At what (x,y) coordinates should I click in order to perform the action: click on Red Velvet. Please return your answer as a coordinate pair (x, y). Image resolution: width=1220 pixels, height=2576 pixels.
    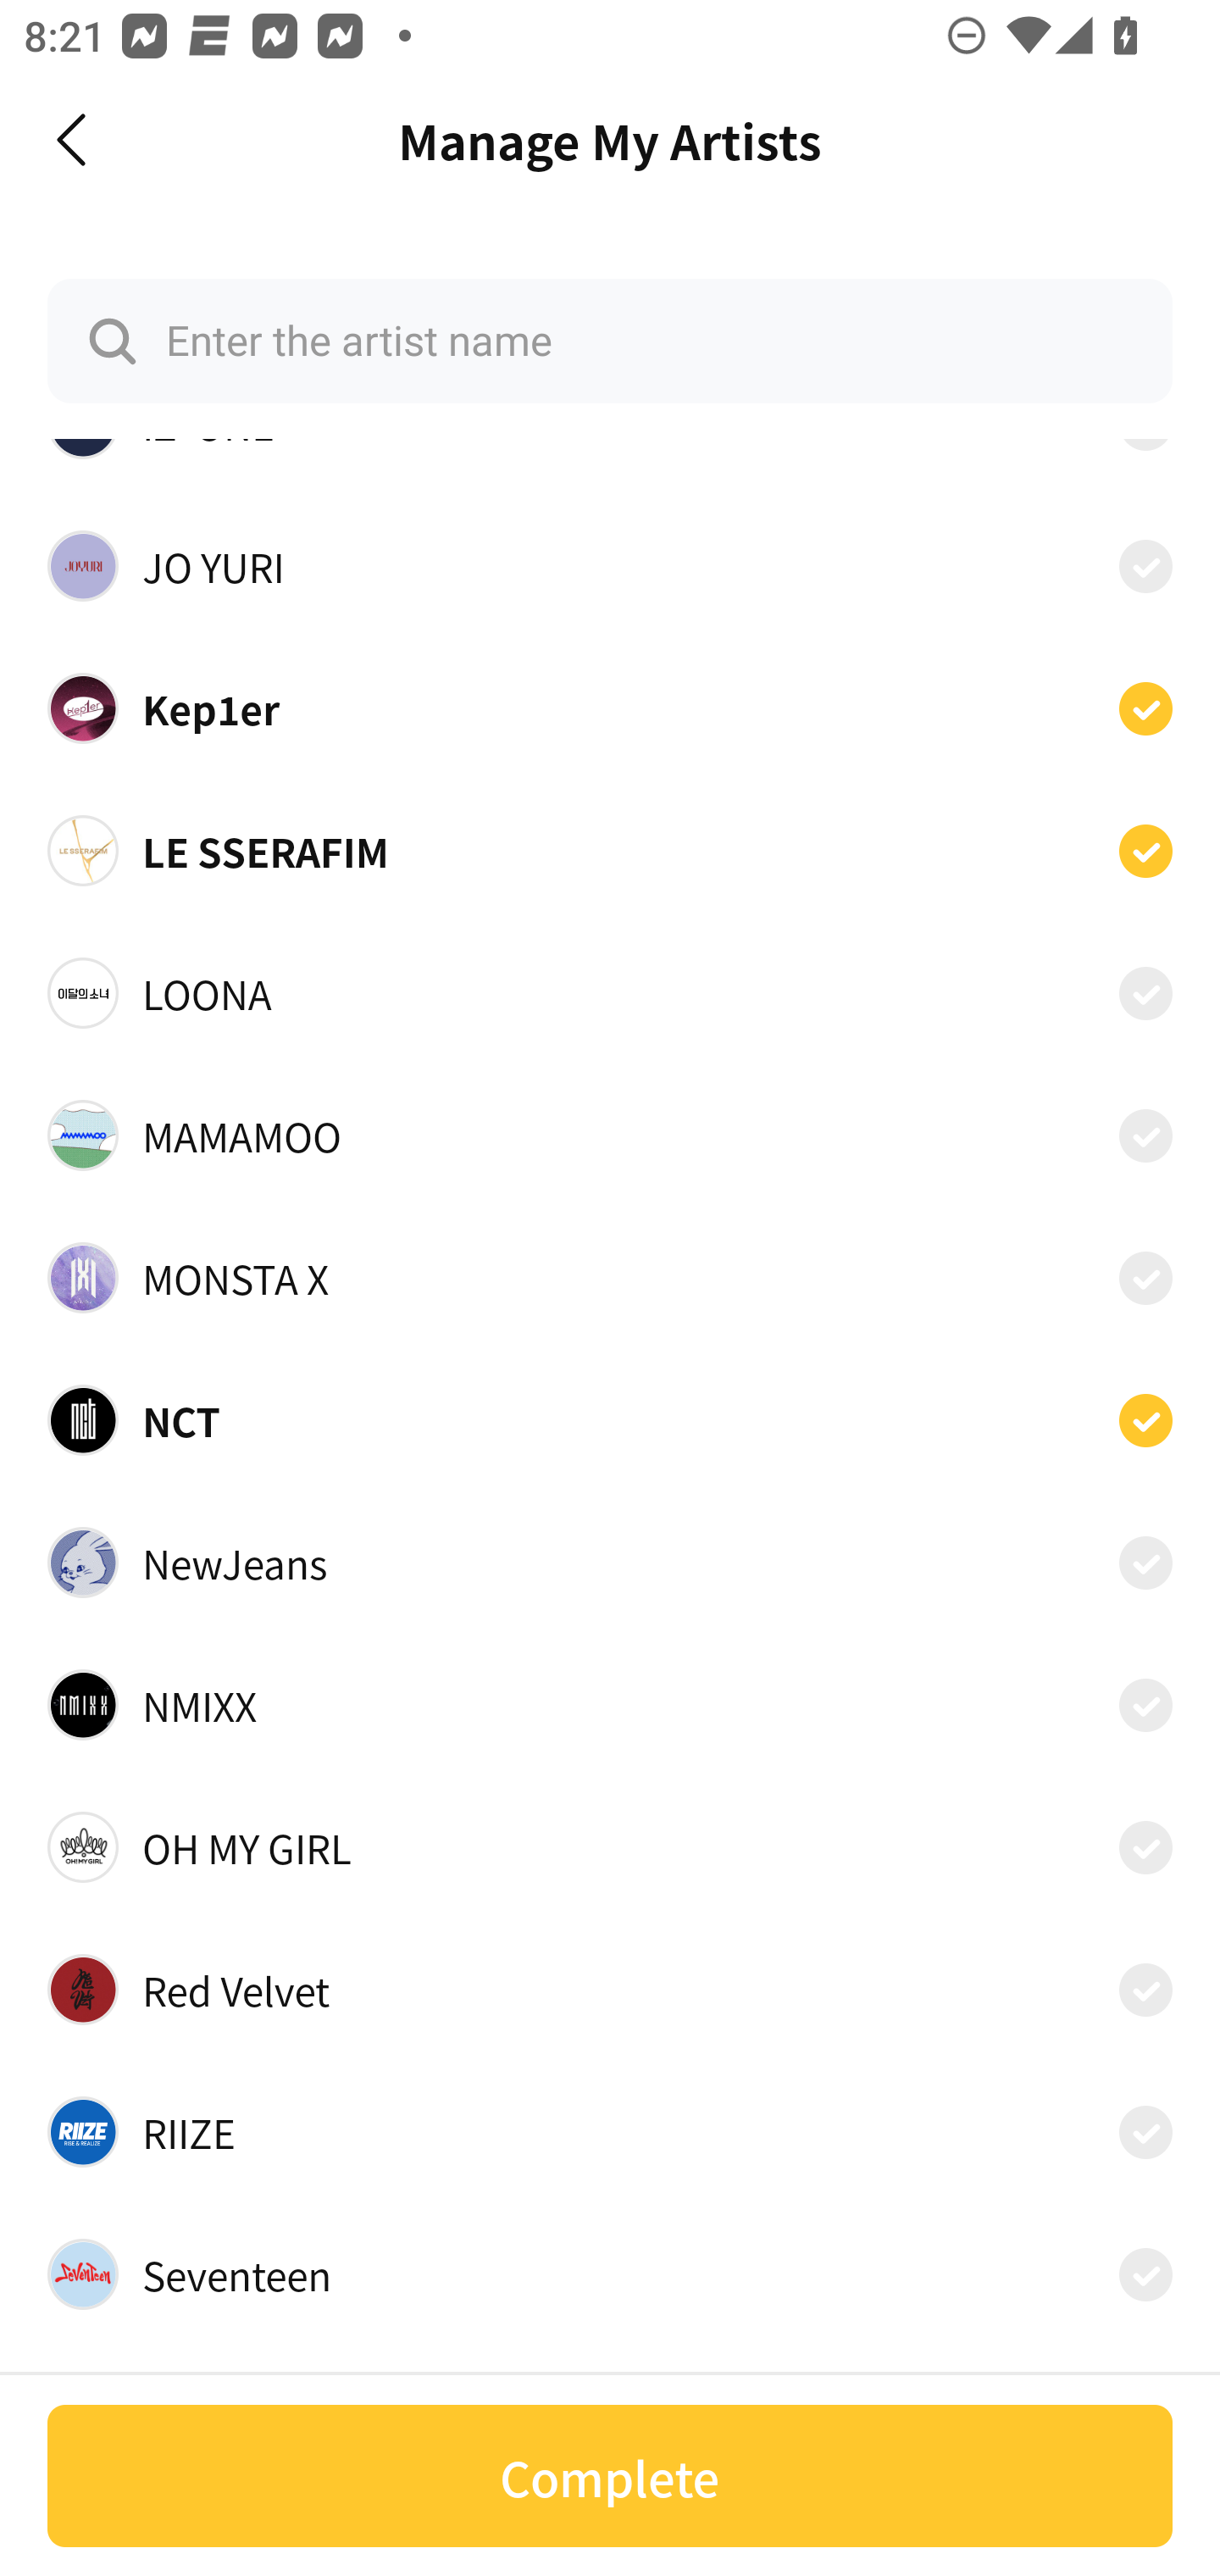
    Looking at the image, I should click on (610, 1990).